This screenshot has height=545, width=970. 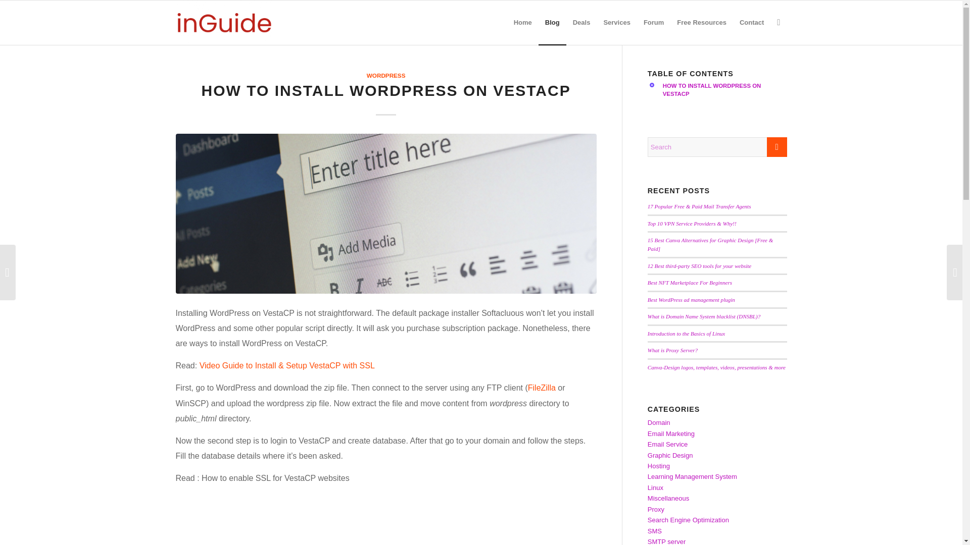 I want to click on Best WordPress ad management plugin, so click(x=691, y=300).